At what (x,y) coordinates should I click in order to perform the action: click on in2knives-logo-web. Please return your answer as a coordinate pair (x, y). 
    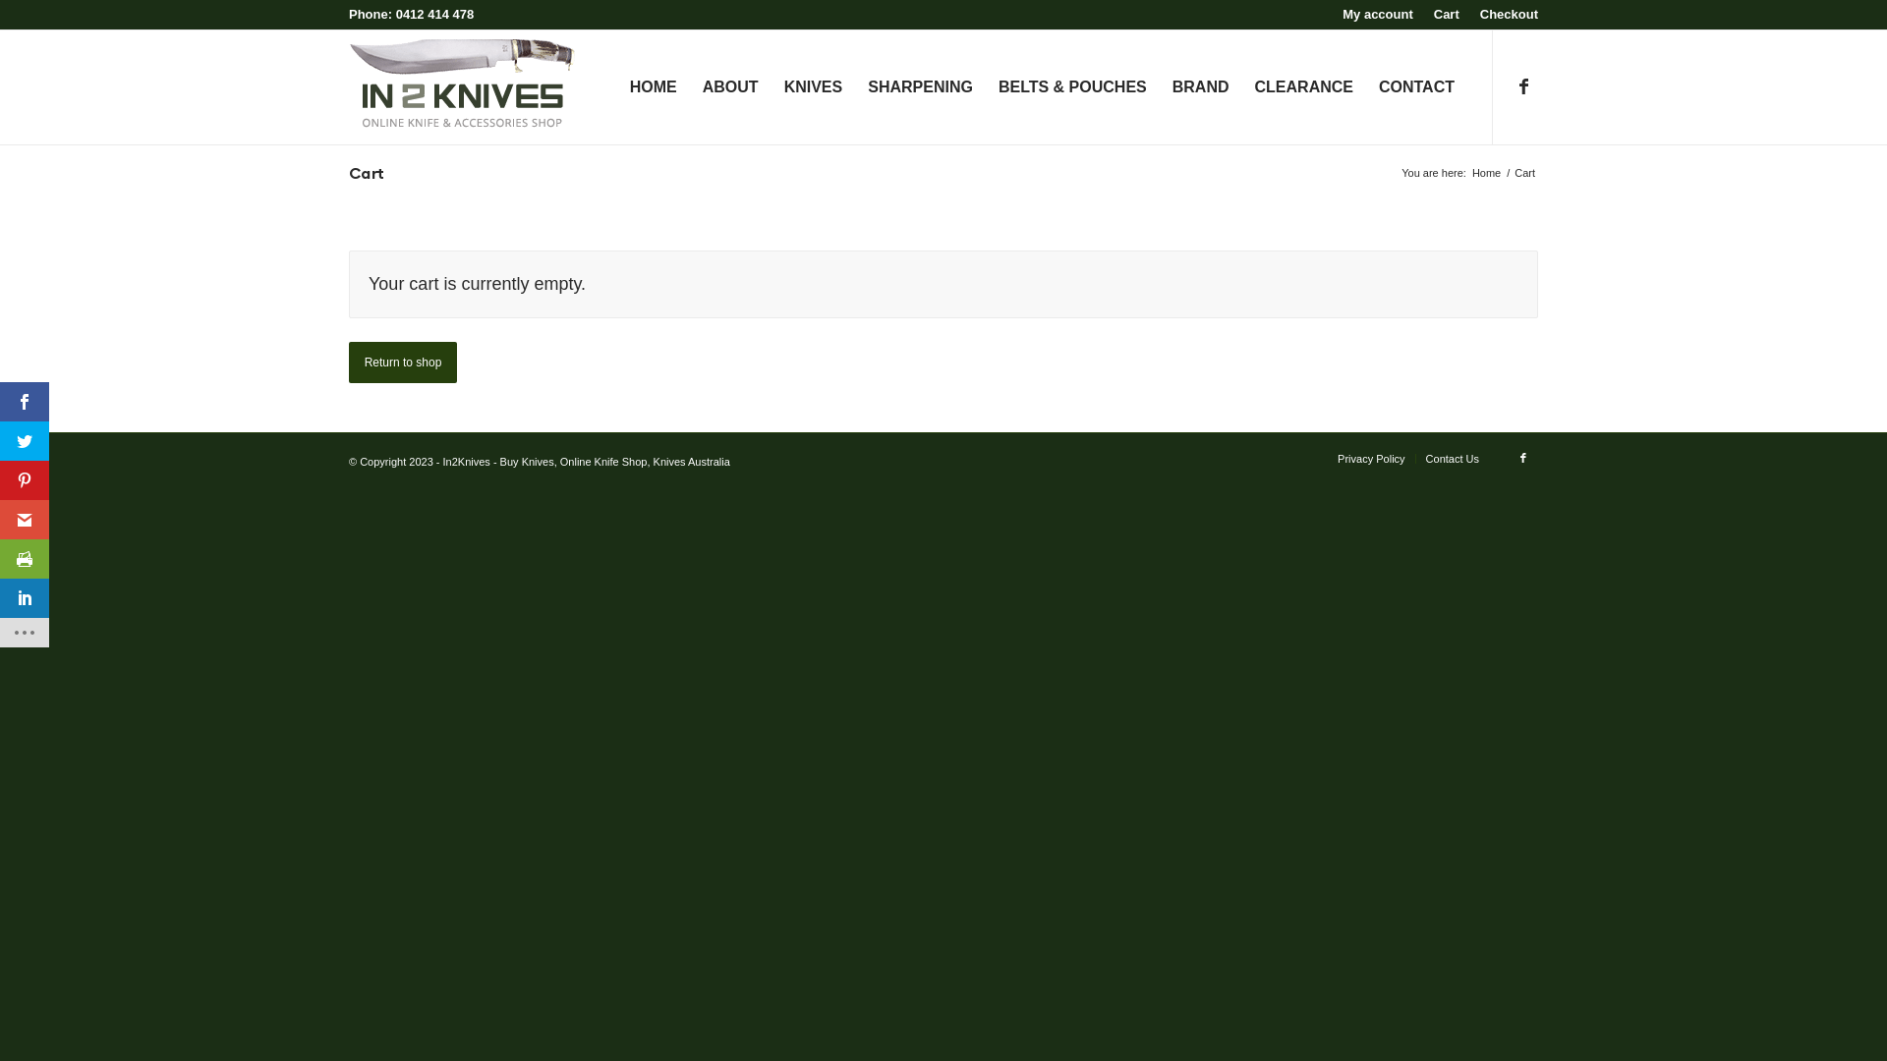
    Looking at the image, I should click on (462, 79).